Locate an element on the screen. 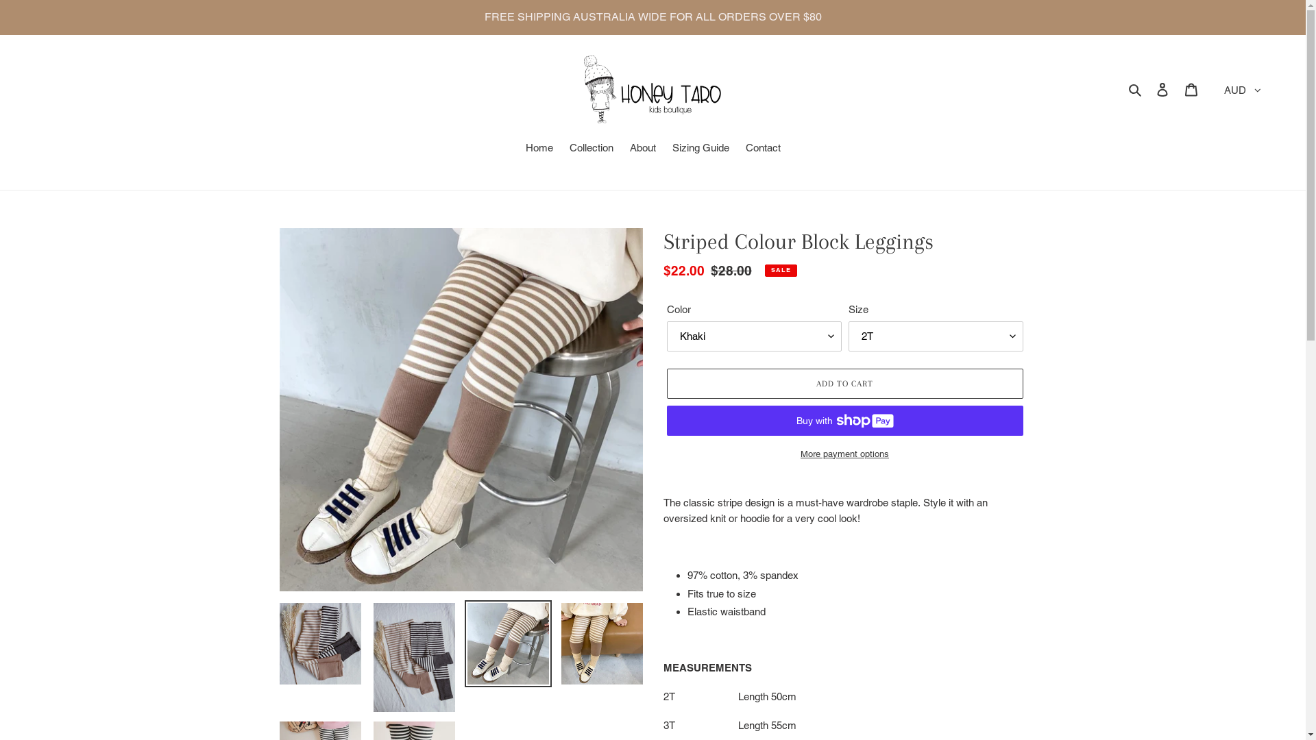 The image size is (1316, 740). Contact is located at coordinates (764, 149).